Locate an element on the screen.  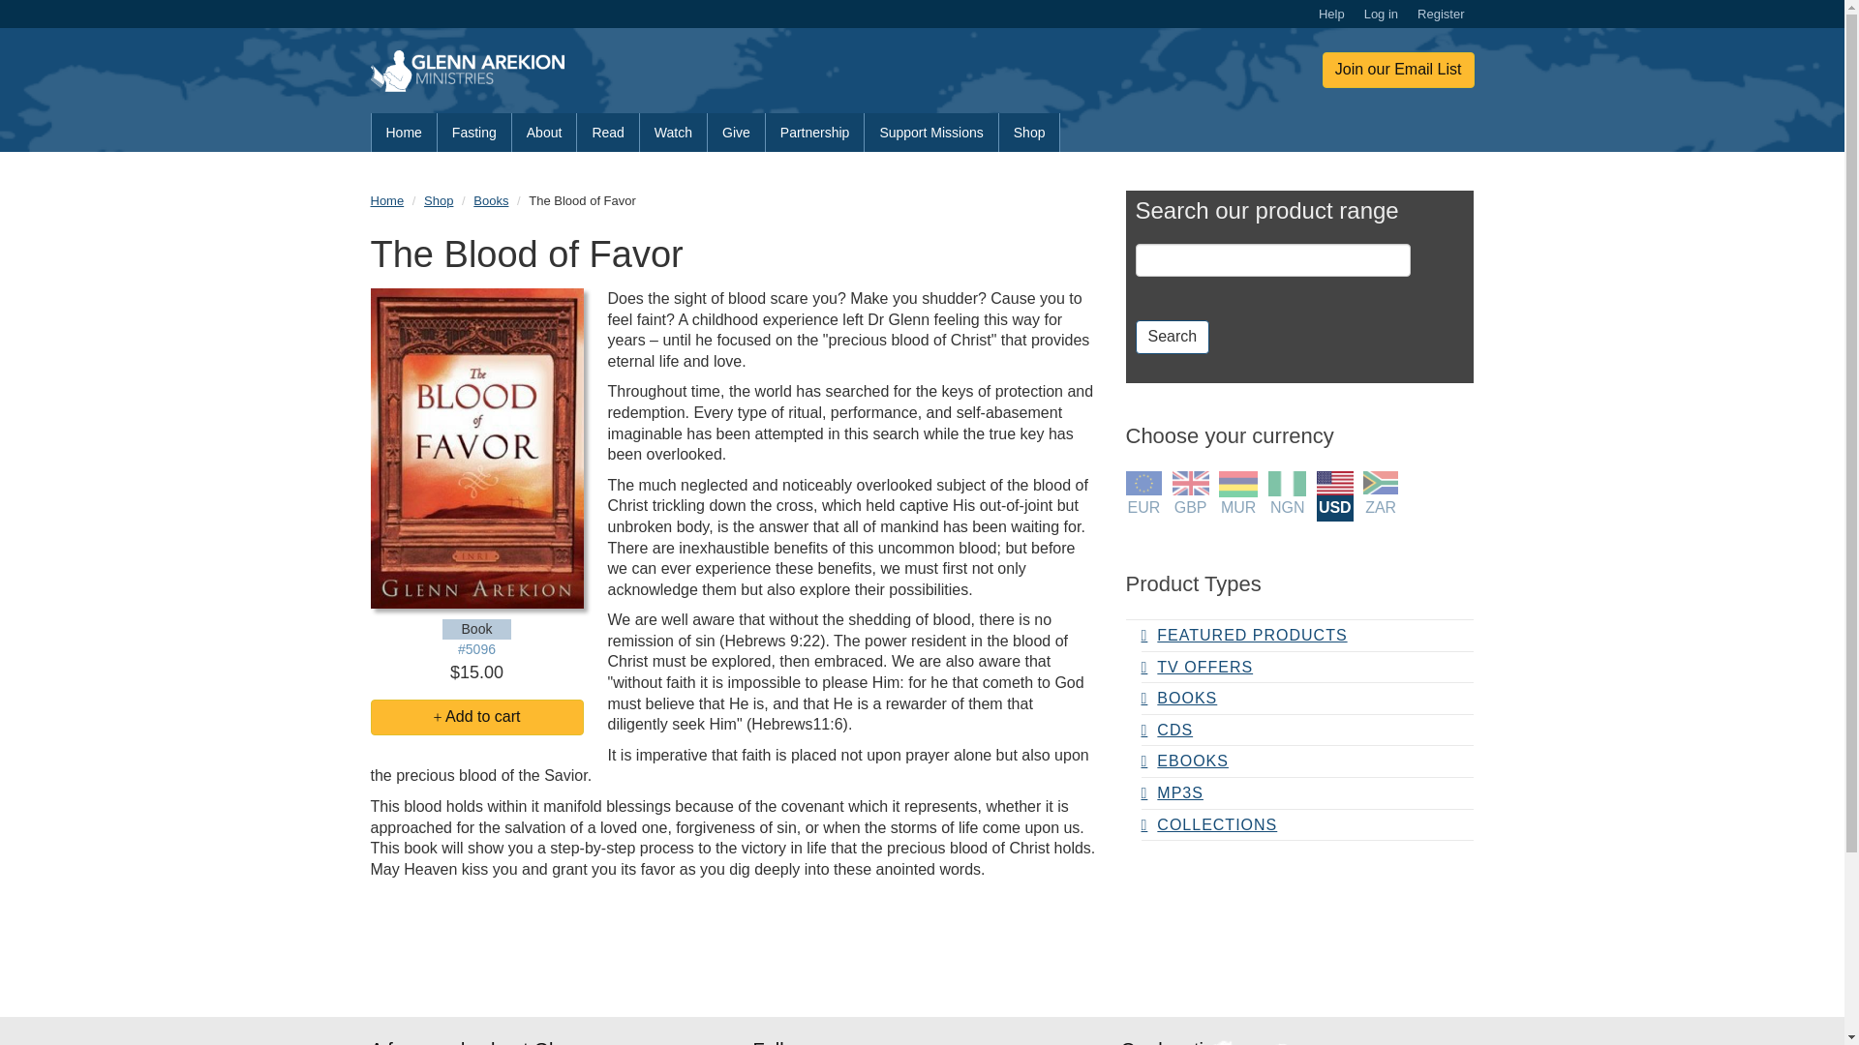
Read is located at coordinates (608, 132).